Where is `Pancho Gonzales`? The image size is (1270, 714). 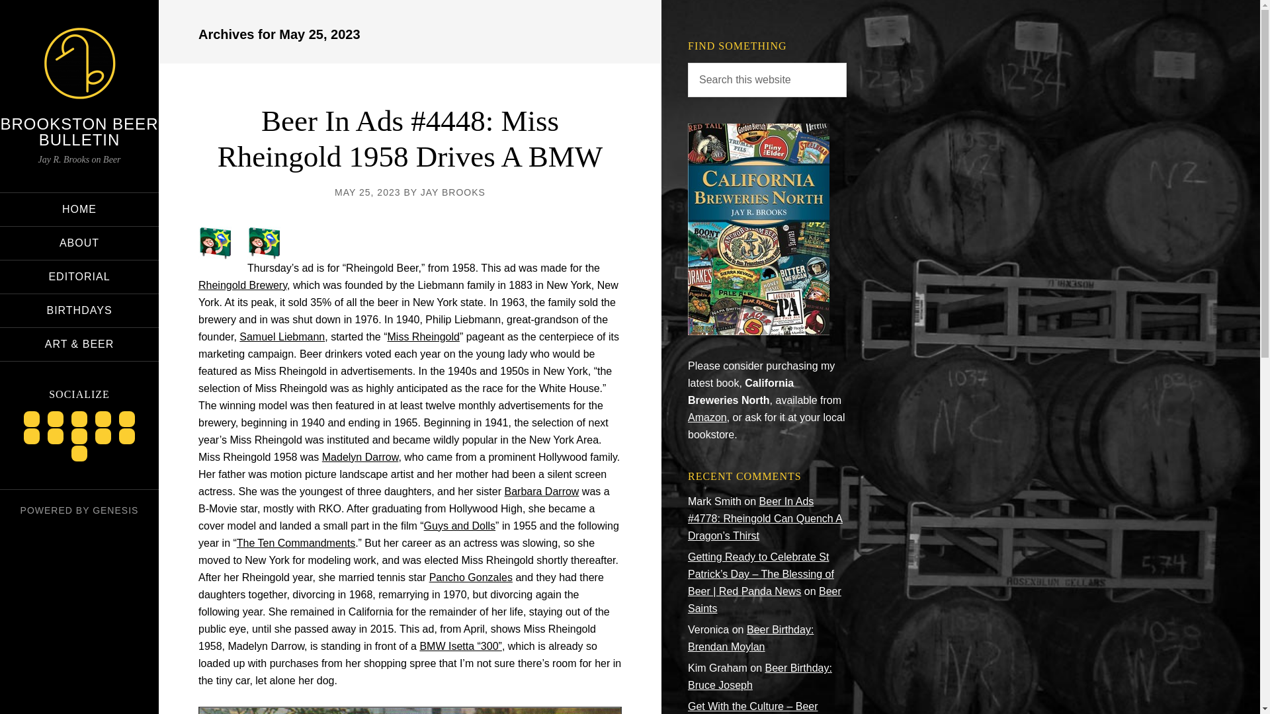
Pancho Gonzales is located at coordinates (471, 578).